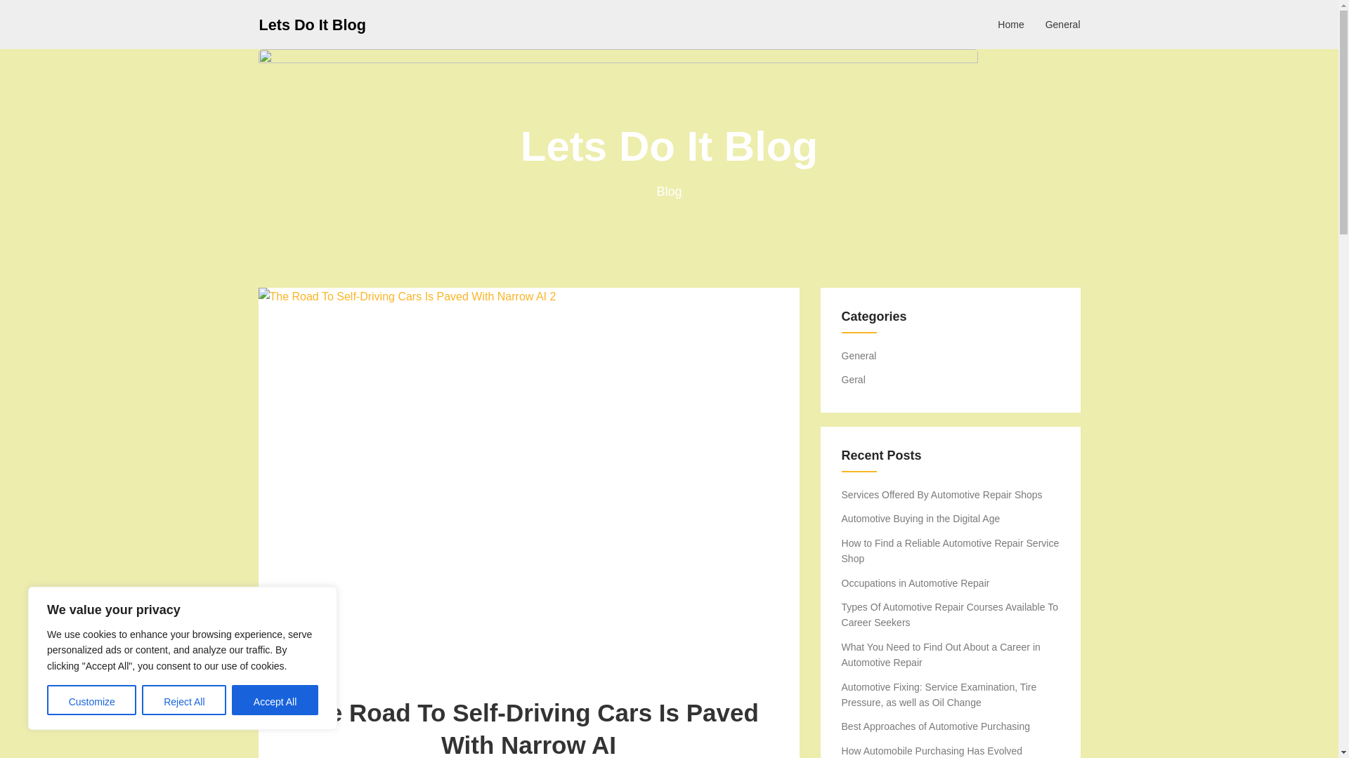  What do you see at coordinates (859, 355) in the screenshot?
I see `General` at bounding box center [859, 355].